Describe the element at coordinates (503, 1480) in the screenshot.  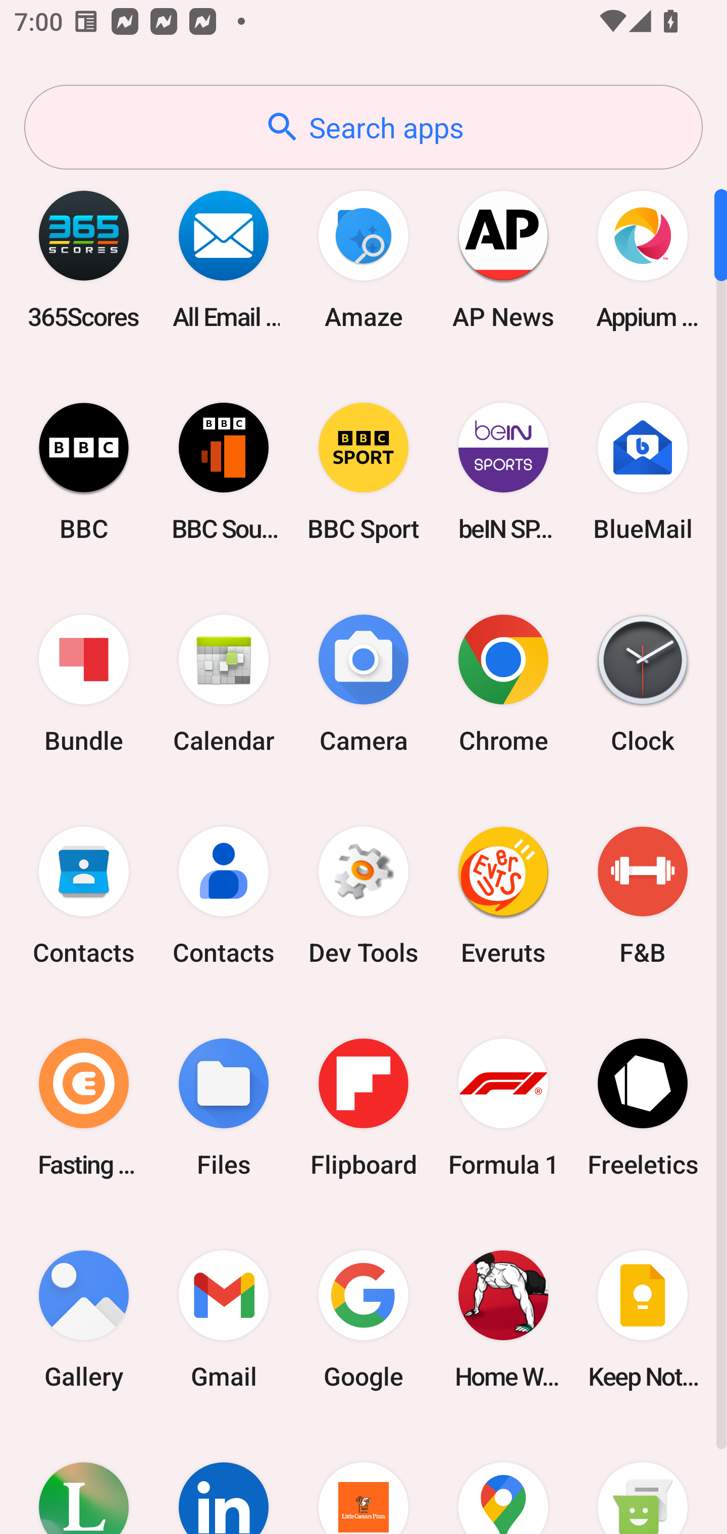
I see `Maps` at that location.